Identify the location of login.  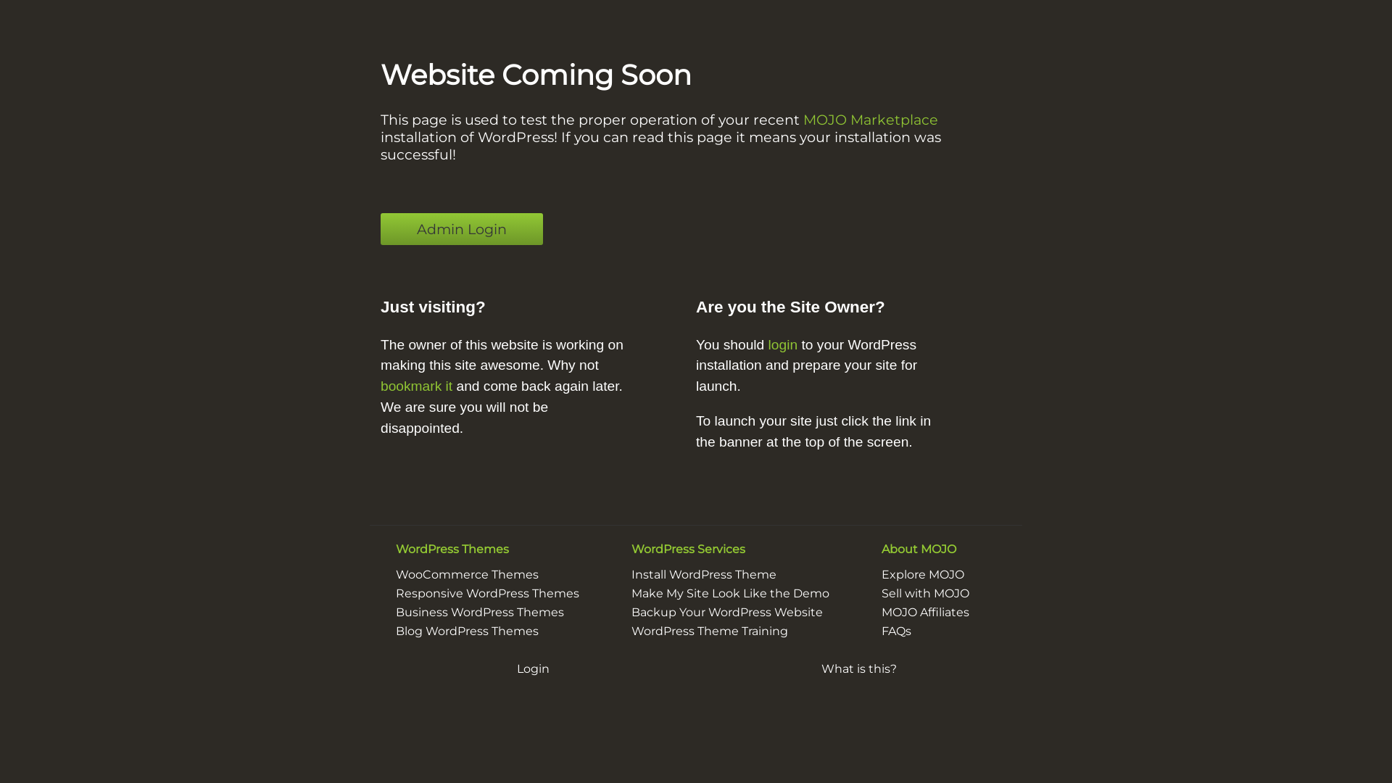
(783, 345).